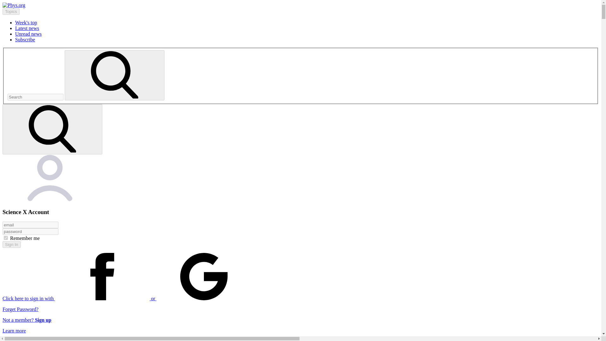 The width and height of the screenshot is (606, 341). What do you see at coordinates (20, 309) in the screenshot?
I see `Forget Password?` at bounding box center [20, 309].